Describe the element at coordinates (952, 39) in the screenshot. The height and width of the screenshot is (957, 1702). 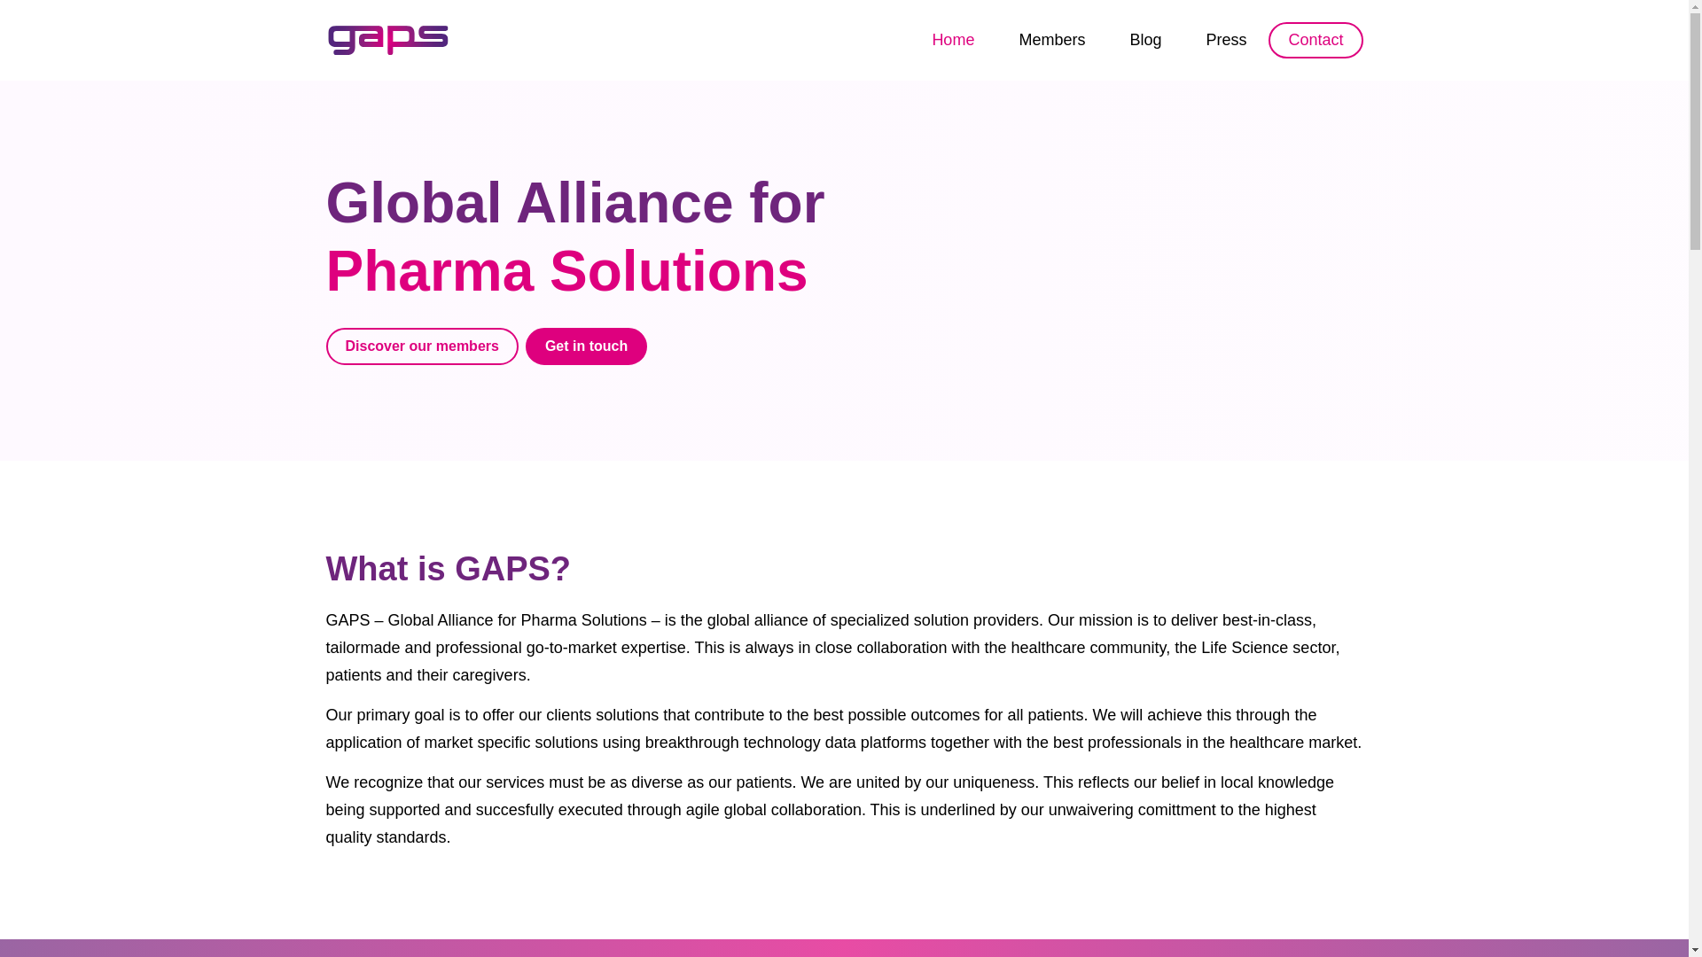
I see `Home` at that location.